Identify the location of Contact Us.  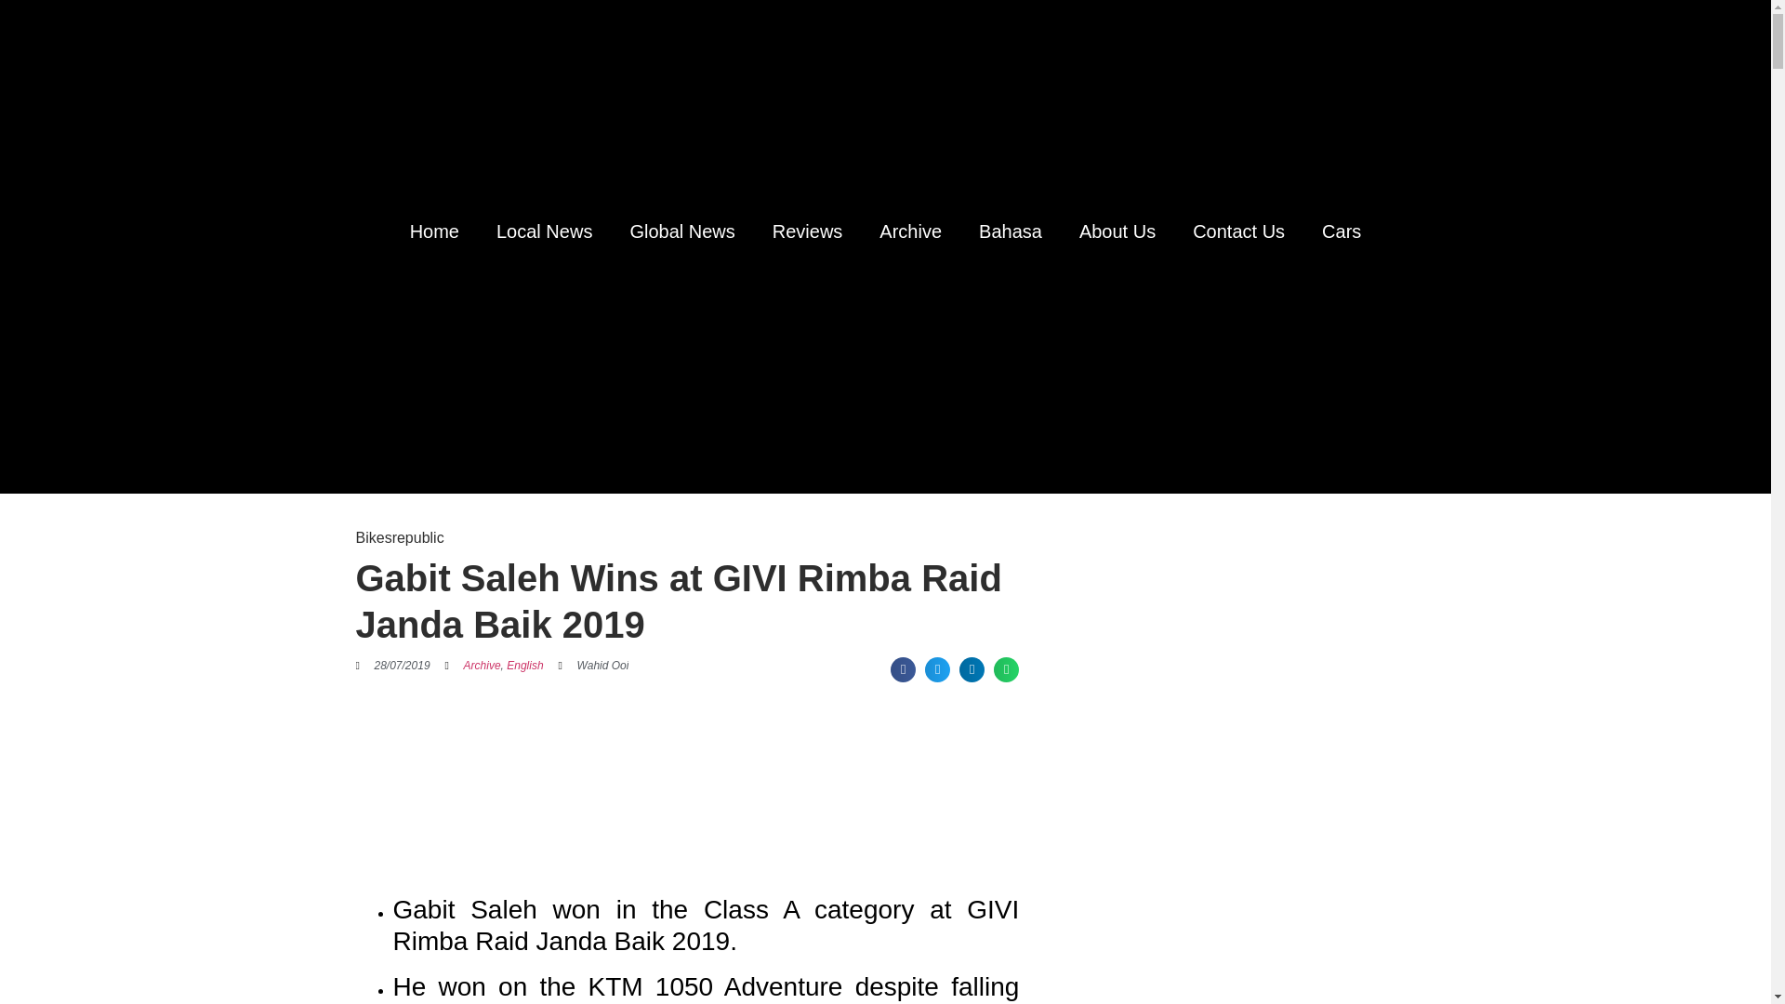
(1238, 231).